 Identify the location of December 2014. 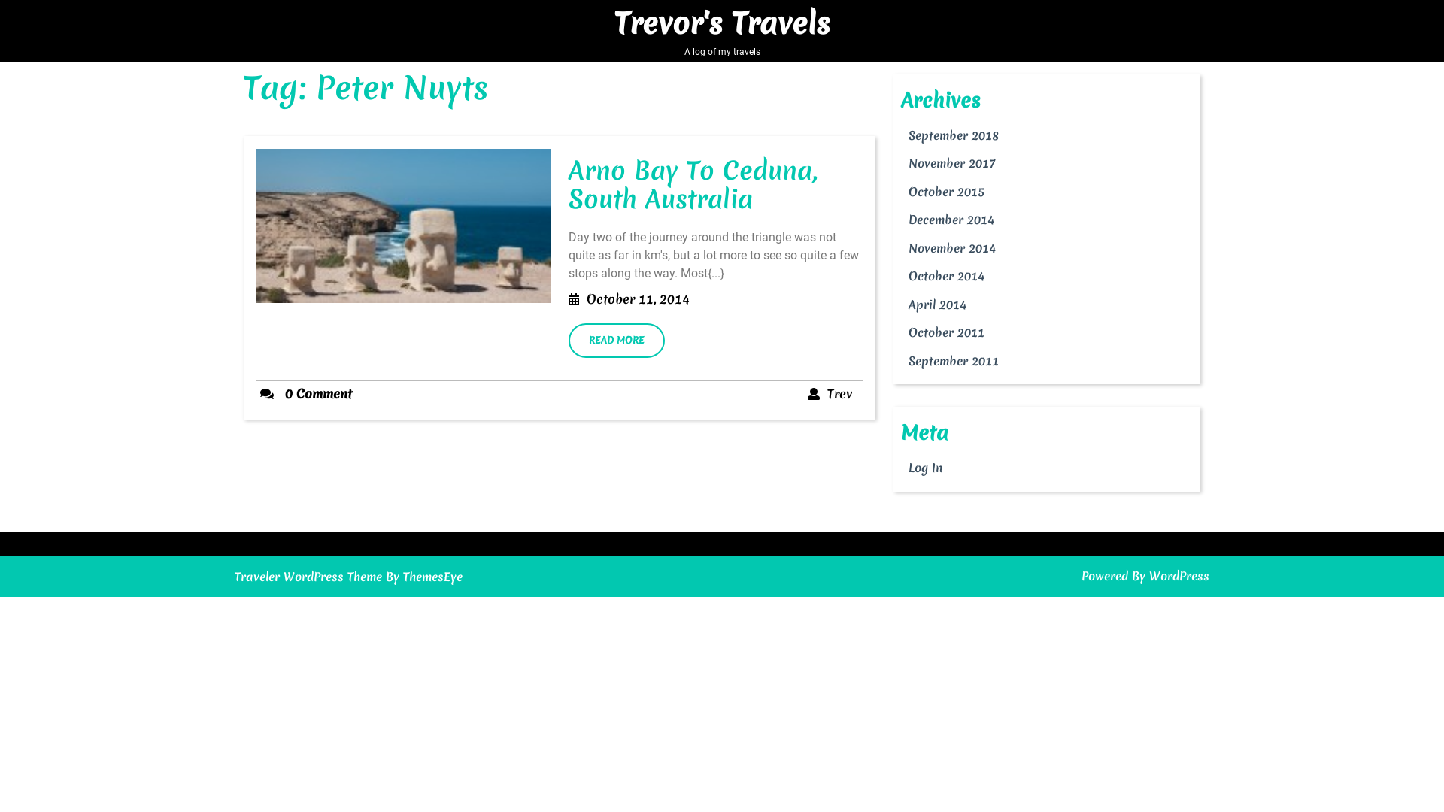
(951, 220).